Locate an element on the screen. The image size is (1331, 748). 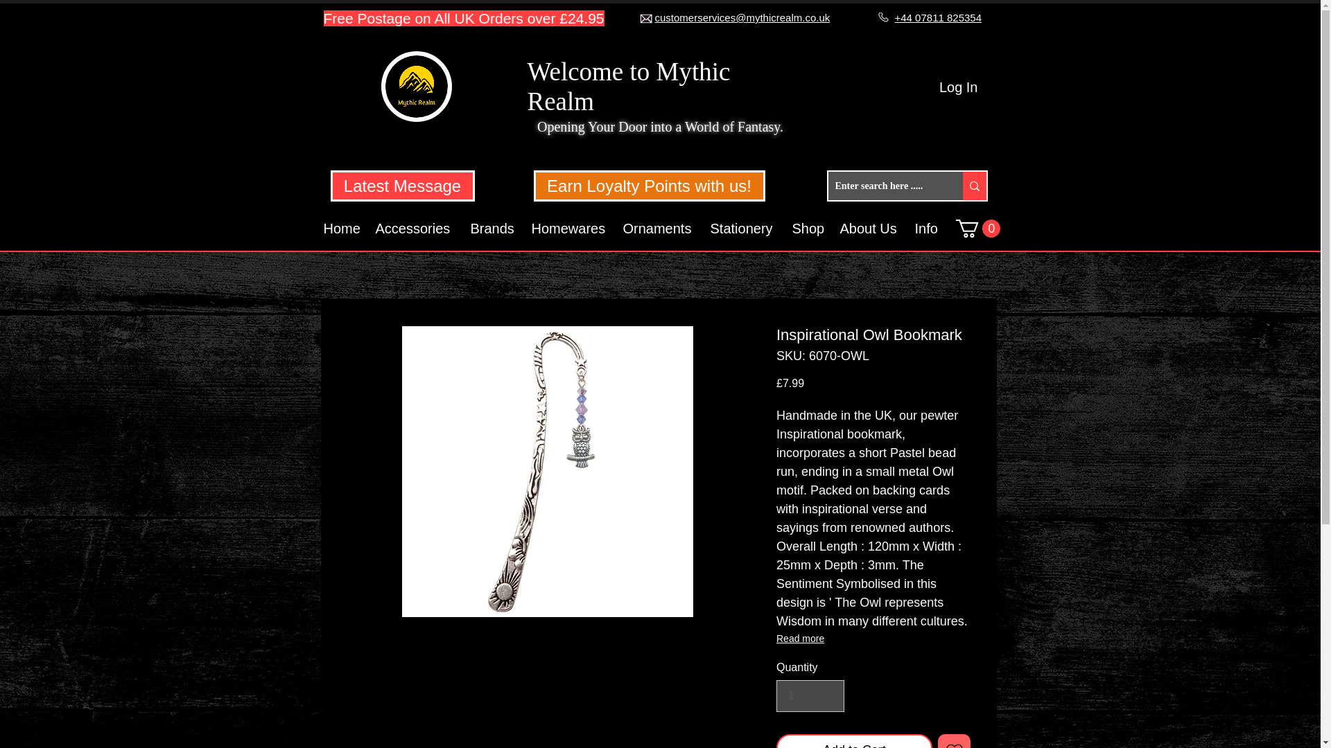
Log In is located at coordinates (958, 87).